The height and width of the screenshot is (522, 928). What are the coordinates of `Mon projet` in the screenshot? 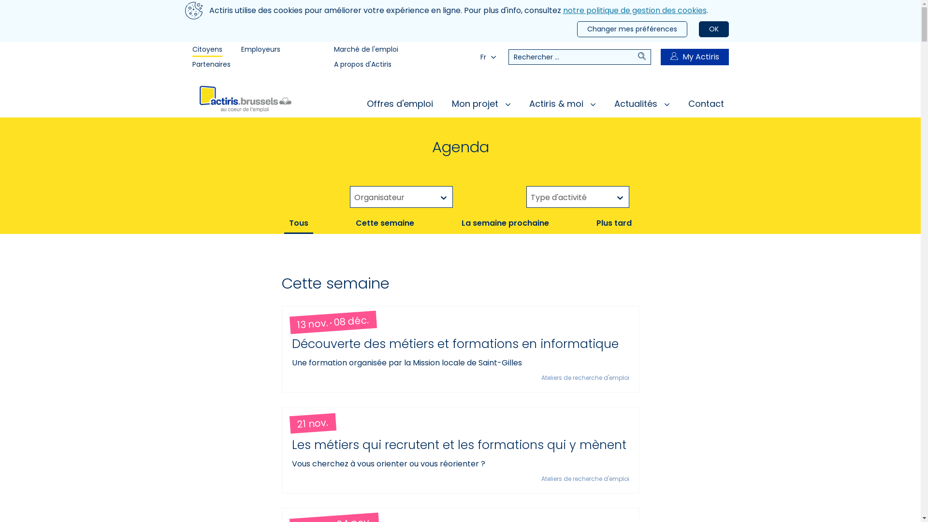 It's located at (480, 103).